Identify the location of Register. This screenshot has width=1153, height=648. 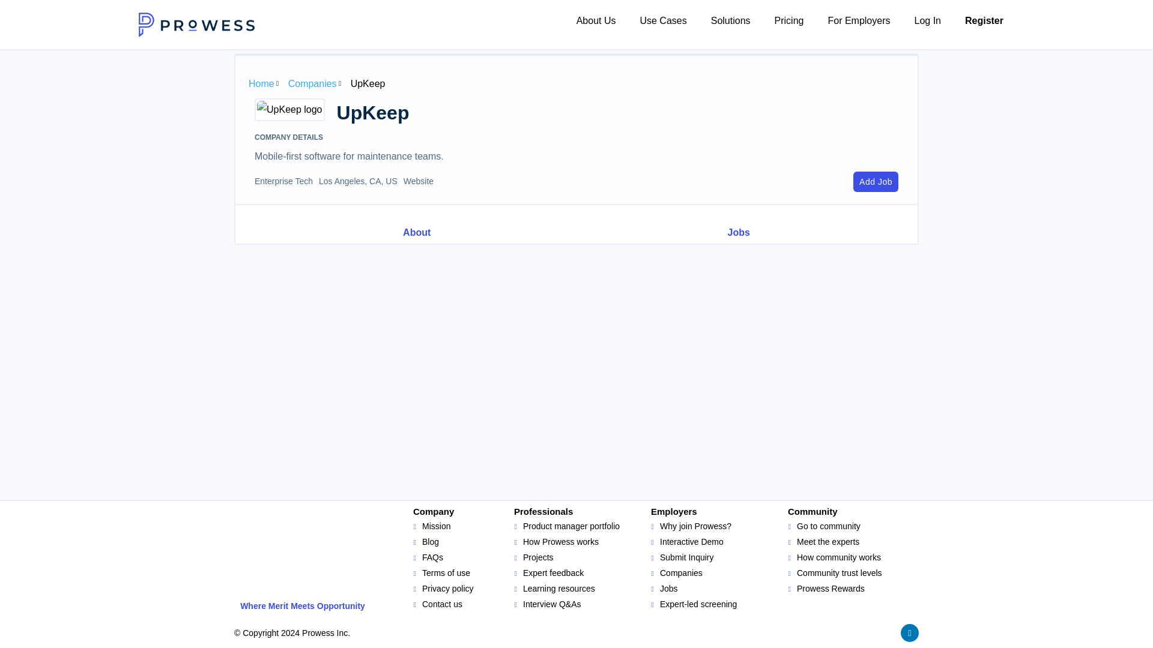
(984, 21).